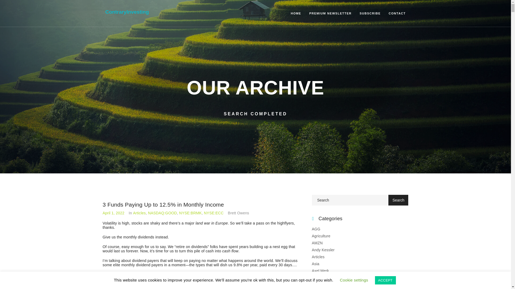 The width and height of the screenshot is (515, 289). I want to click on Articles, so click(318, 257).